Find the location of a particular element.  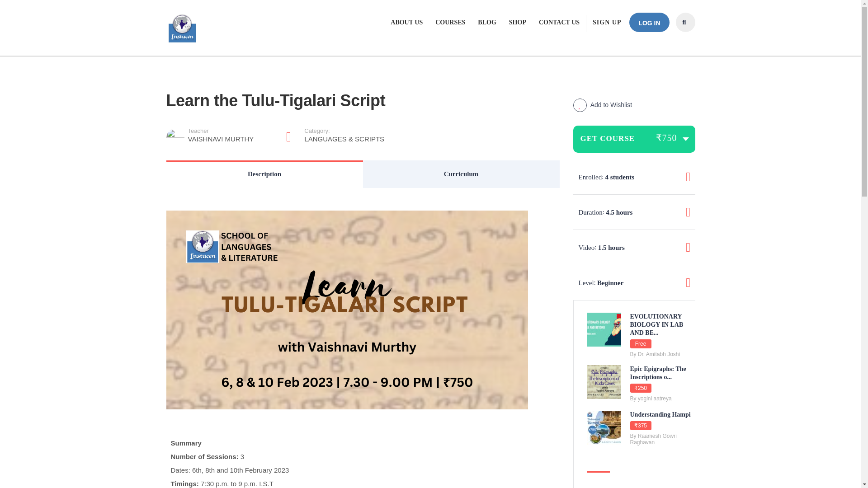

ABOUT US is located at coordinates (407, 23).